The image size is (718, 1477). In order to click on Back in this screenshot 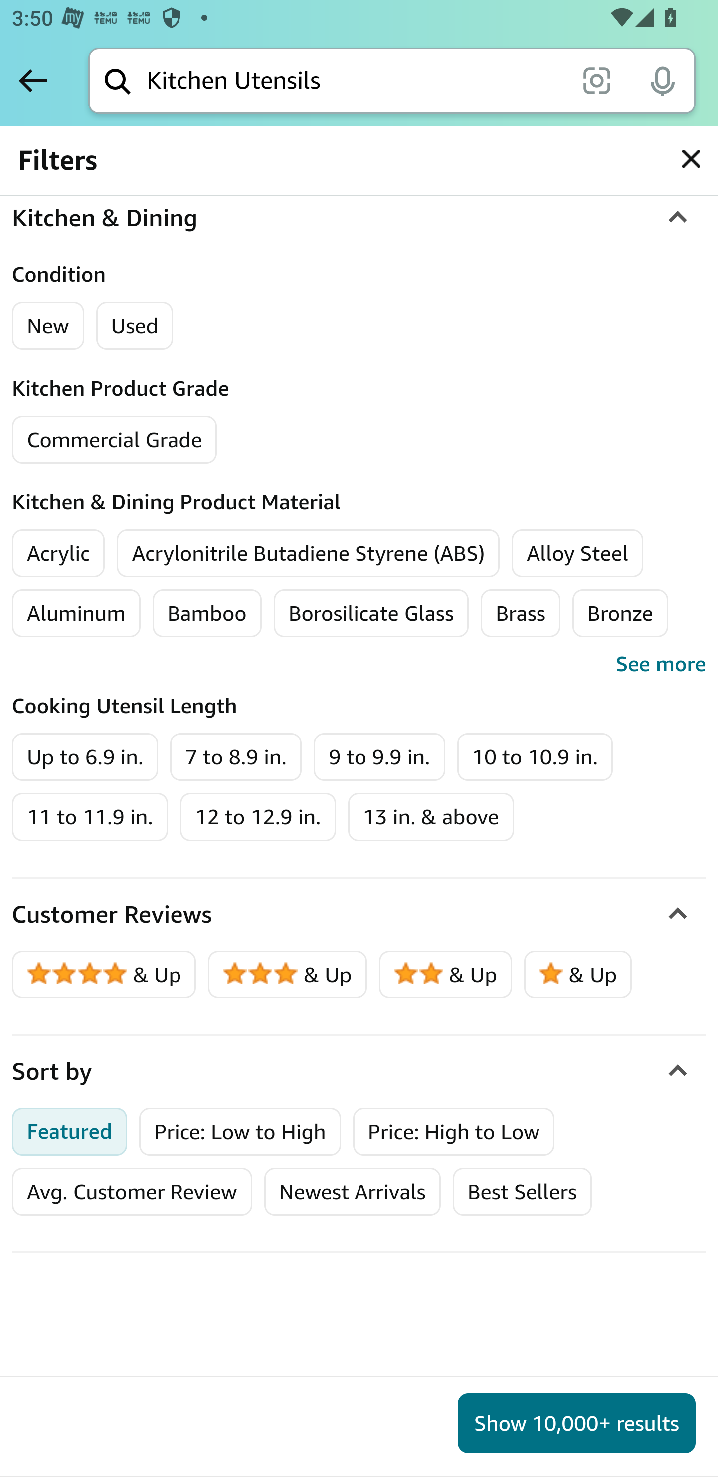, I will do `click(33, 80)`.